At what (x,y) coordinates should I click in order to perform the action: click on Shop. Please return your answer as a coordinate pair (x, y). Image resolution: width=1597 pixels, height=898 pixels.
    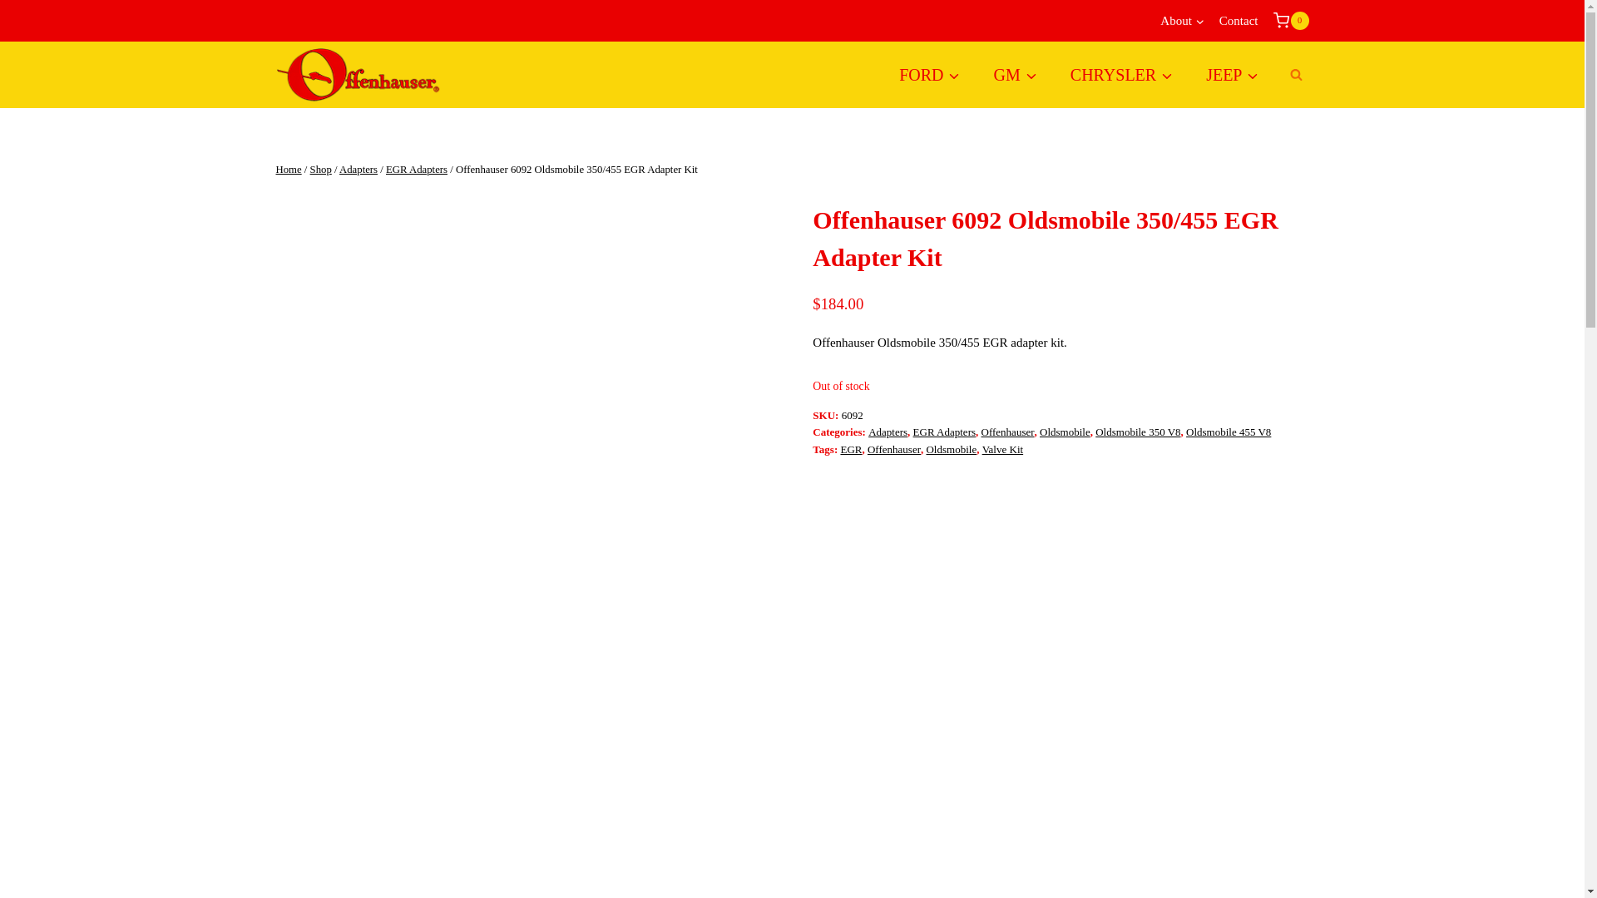
    Looking at the image, I should click on (321, 169).